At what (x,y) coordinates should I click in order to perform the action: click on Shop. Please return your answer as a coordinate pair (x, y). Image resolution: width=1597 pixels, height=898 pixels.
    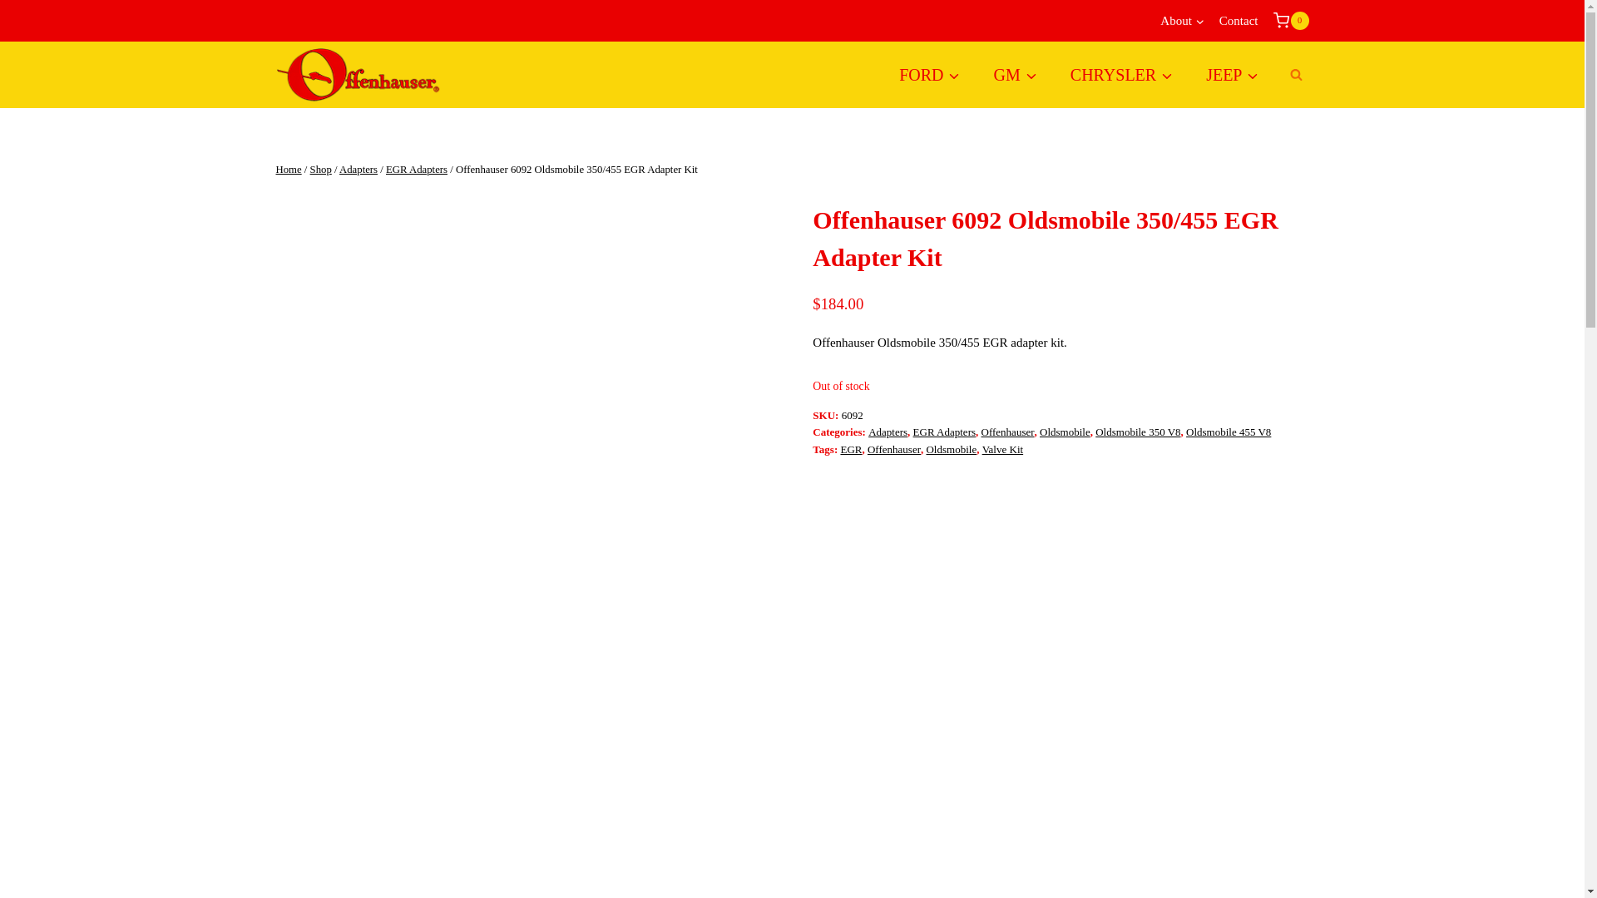
    Looking at the image, I should click on (321, 169).